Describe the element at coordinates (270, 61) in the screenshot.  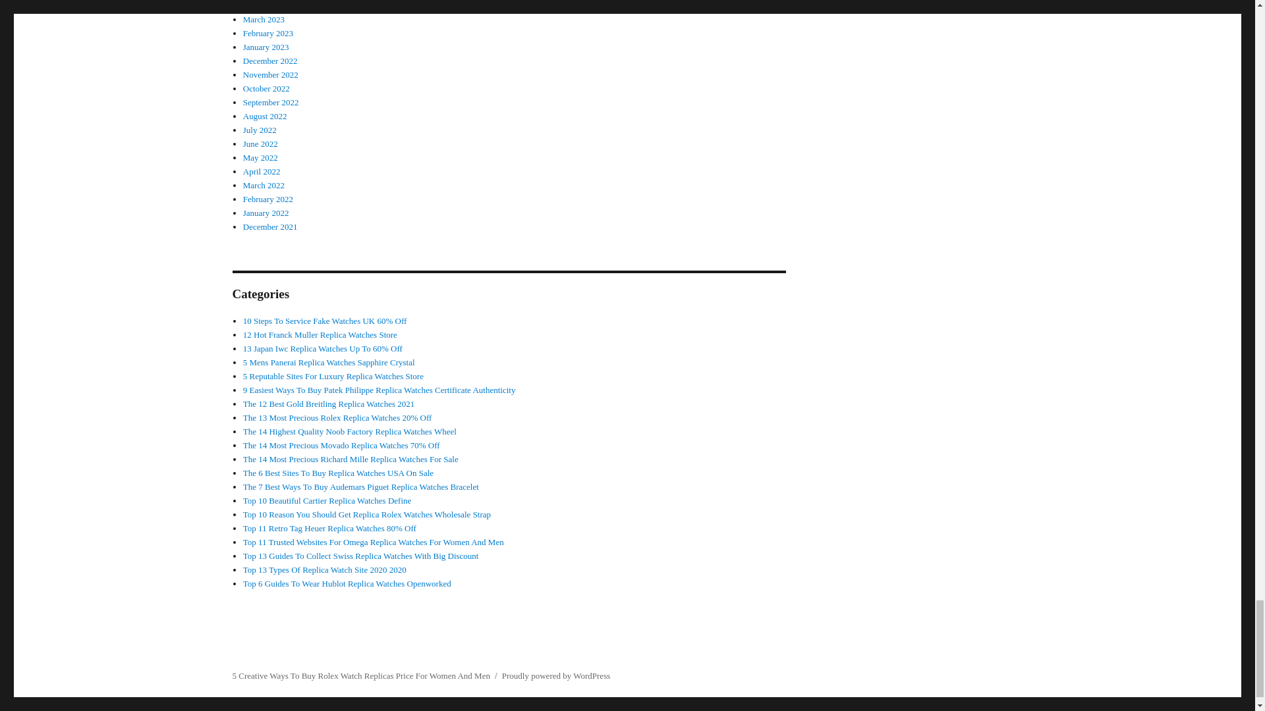
I see `December 2022` at that location.